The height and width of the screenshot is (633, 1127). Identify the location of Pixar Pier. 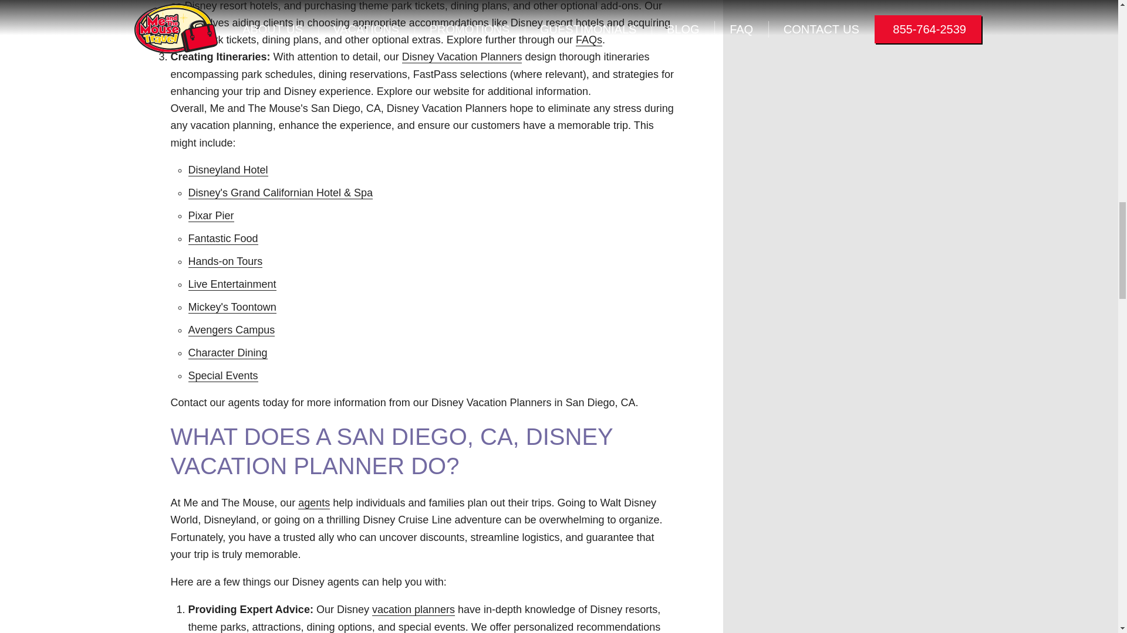
(210, 216).